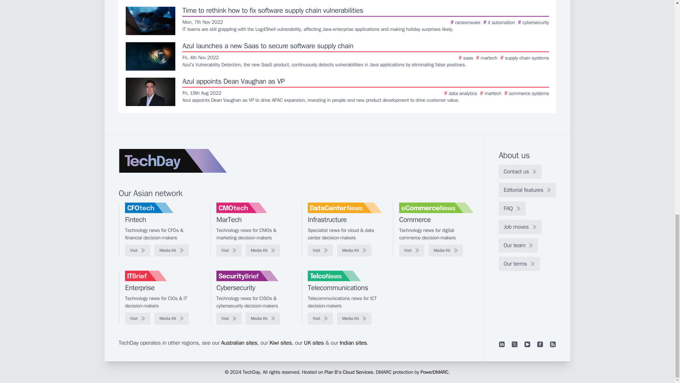 This screenshot has height=383, width=680. I want to click on Visit, so click(137, 250).